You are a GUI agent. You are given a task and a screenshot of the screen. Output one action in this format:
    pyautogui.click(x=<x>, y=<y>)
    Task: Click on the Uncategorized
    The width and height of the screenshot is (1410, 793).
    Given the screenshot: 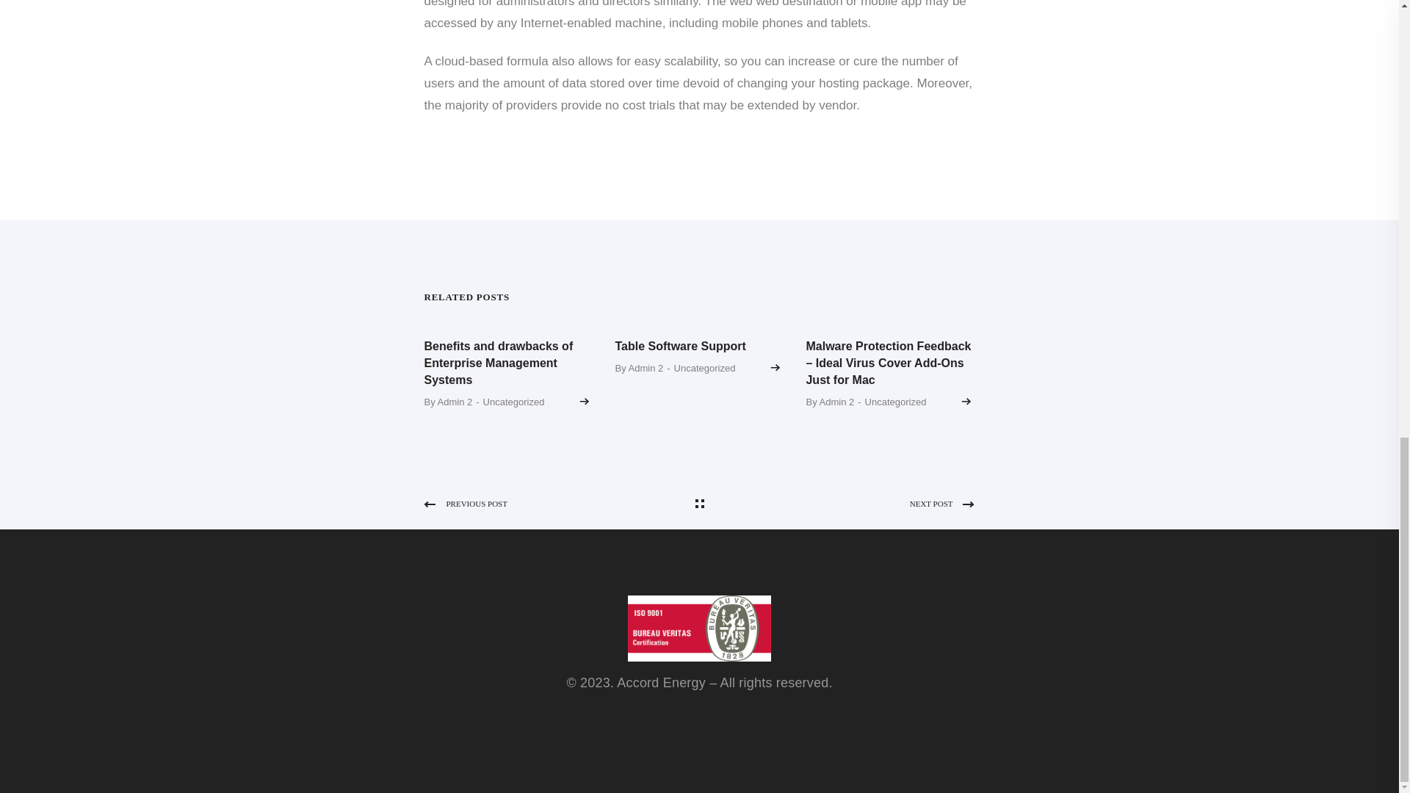 What is the action you would take?
    pyautogui.click(x=705, y=368)
    